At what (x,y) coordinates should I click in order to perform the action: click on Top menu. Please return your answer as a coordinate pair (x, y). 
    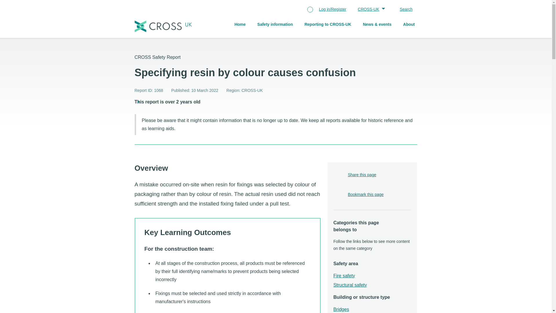
    Looking at the image, I should click on (346, 10).